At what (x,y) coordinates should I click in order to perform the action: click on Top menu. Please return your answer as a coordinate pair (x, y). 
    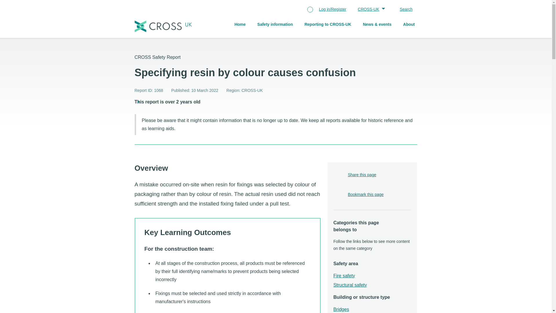
    Looking at the image, I should click on (346, 10).